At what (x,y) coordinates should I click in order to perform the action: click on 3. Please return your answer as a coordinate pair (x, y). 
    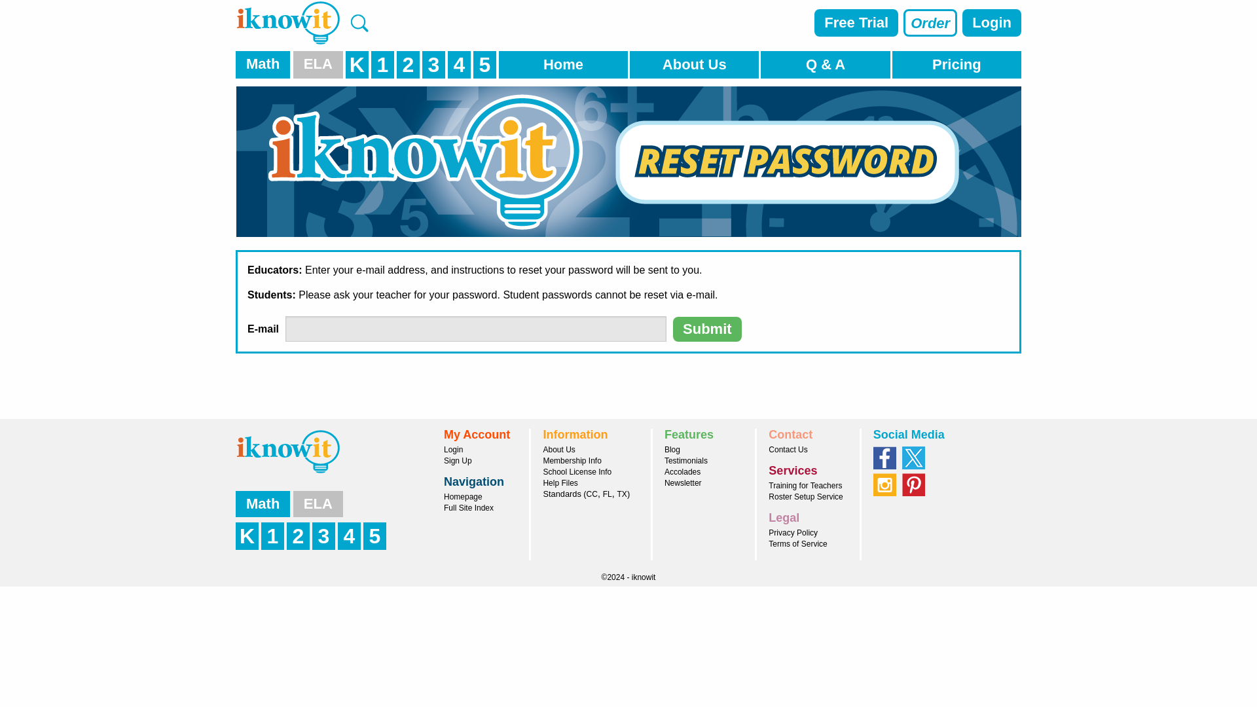
    Looking at the image, I should click on (435, 68).